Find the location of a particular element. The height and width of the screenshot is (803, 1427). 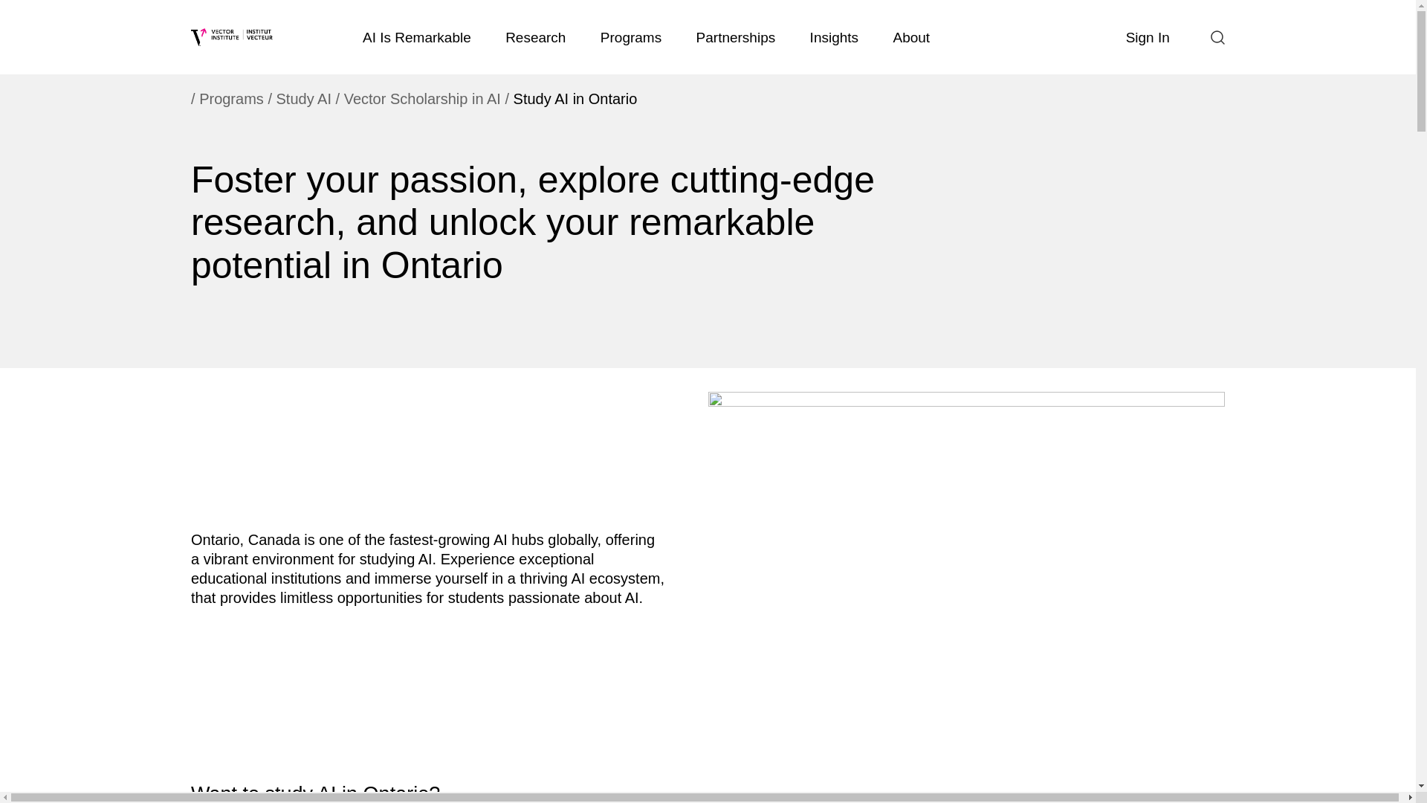

Programs is located at coordinates (631, 37).